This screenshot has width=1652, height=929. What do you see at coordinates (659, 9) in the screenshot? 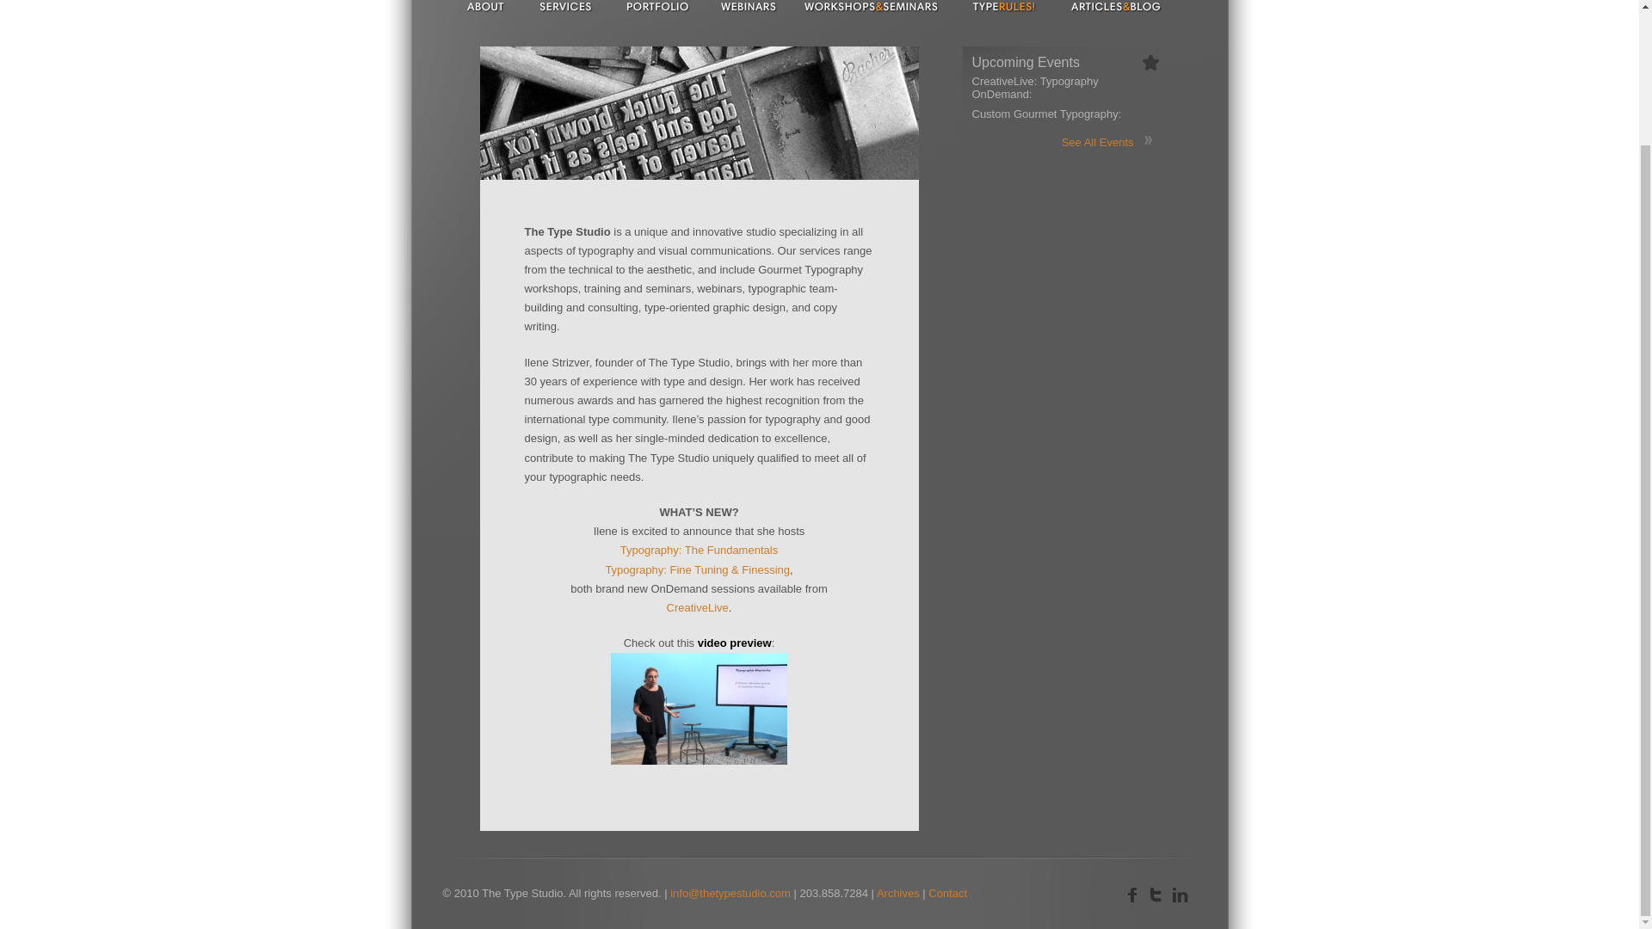
I see `Portfolio` at bounding box center [659, 9].